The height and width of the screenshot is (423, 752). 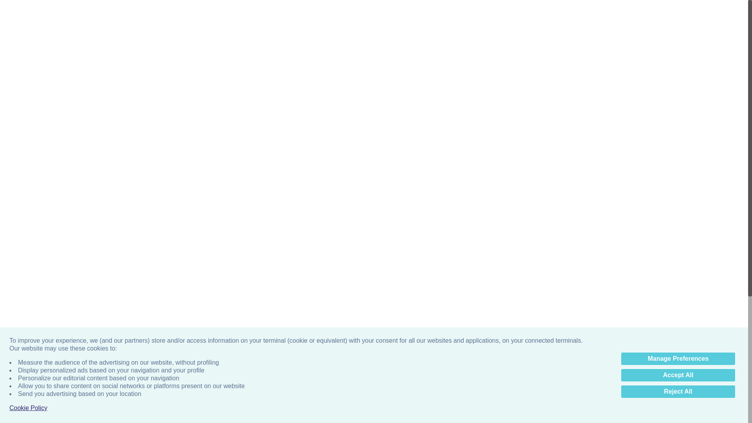 What do you see at coordinates (678, 359) in the screenshot?
I see `Manage Preferences` at bounding box center [678, 359].